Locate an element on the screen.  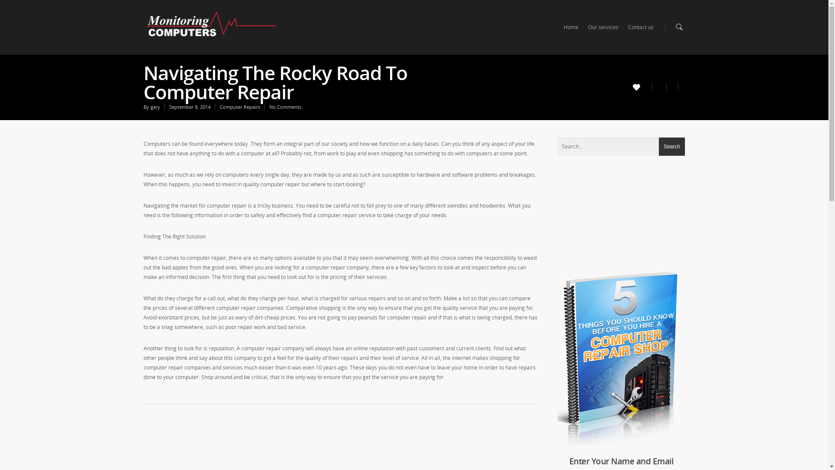
Computer Repairs is located at coordinates (240, 107).